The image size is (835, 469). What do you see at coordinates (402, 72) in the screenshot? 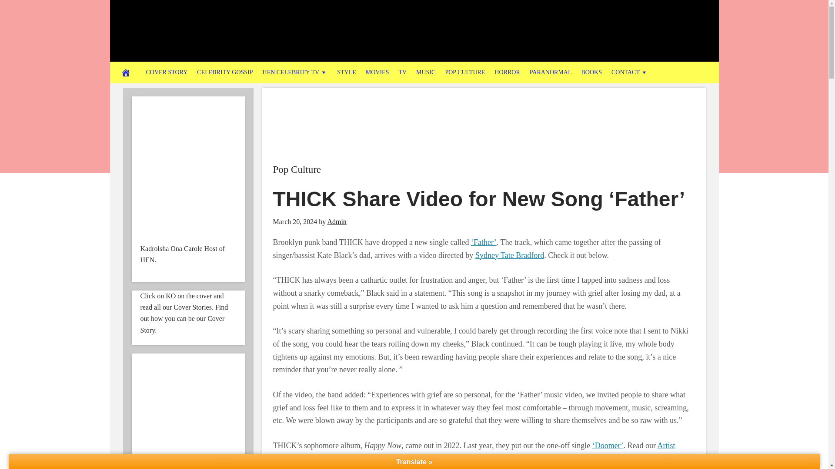
I see `TV` at bounding box center [402, 72].